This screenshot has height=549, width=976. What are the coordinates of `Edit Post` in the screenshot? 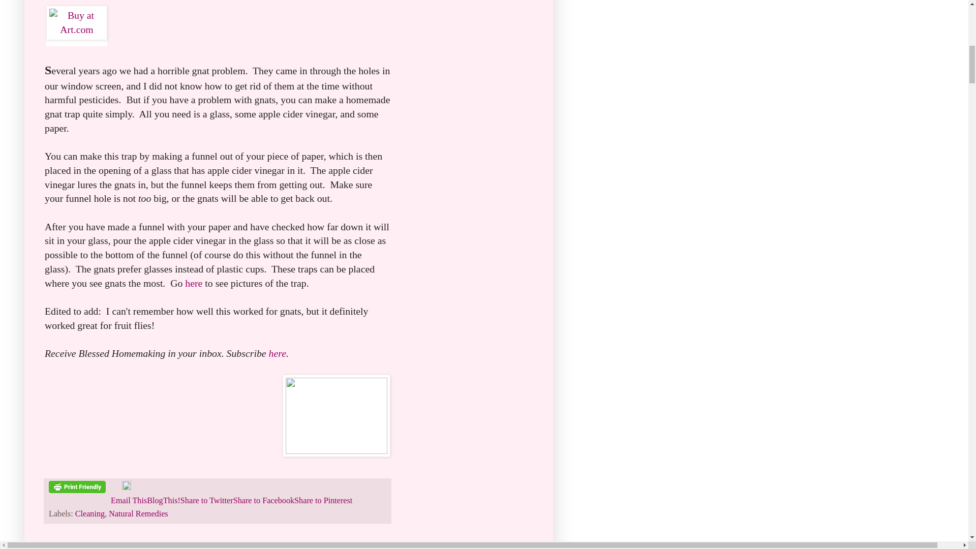 It's located at (126, 487).